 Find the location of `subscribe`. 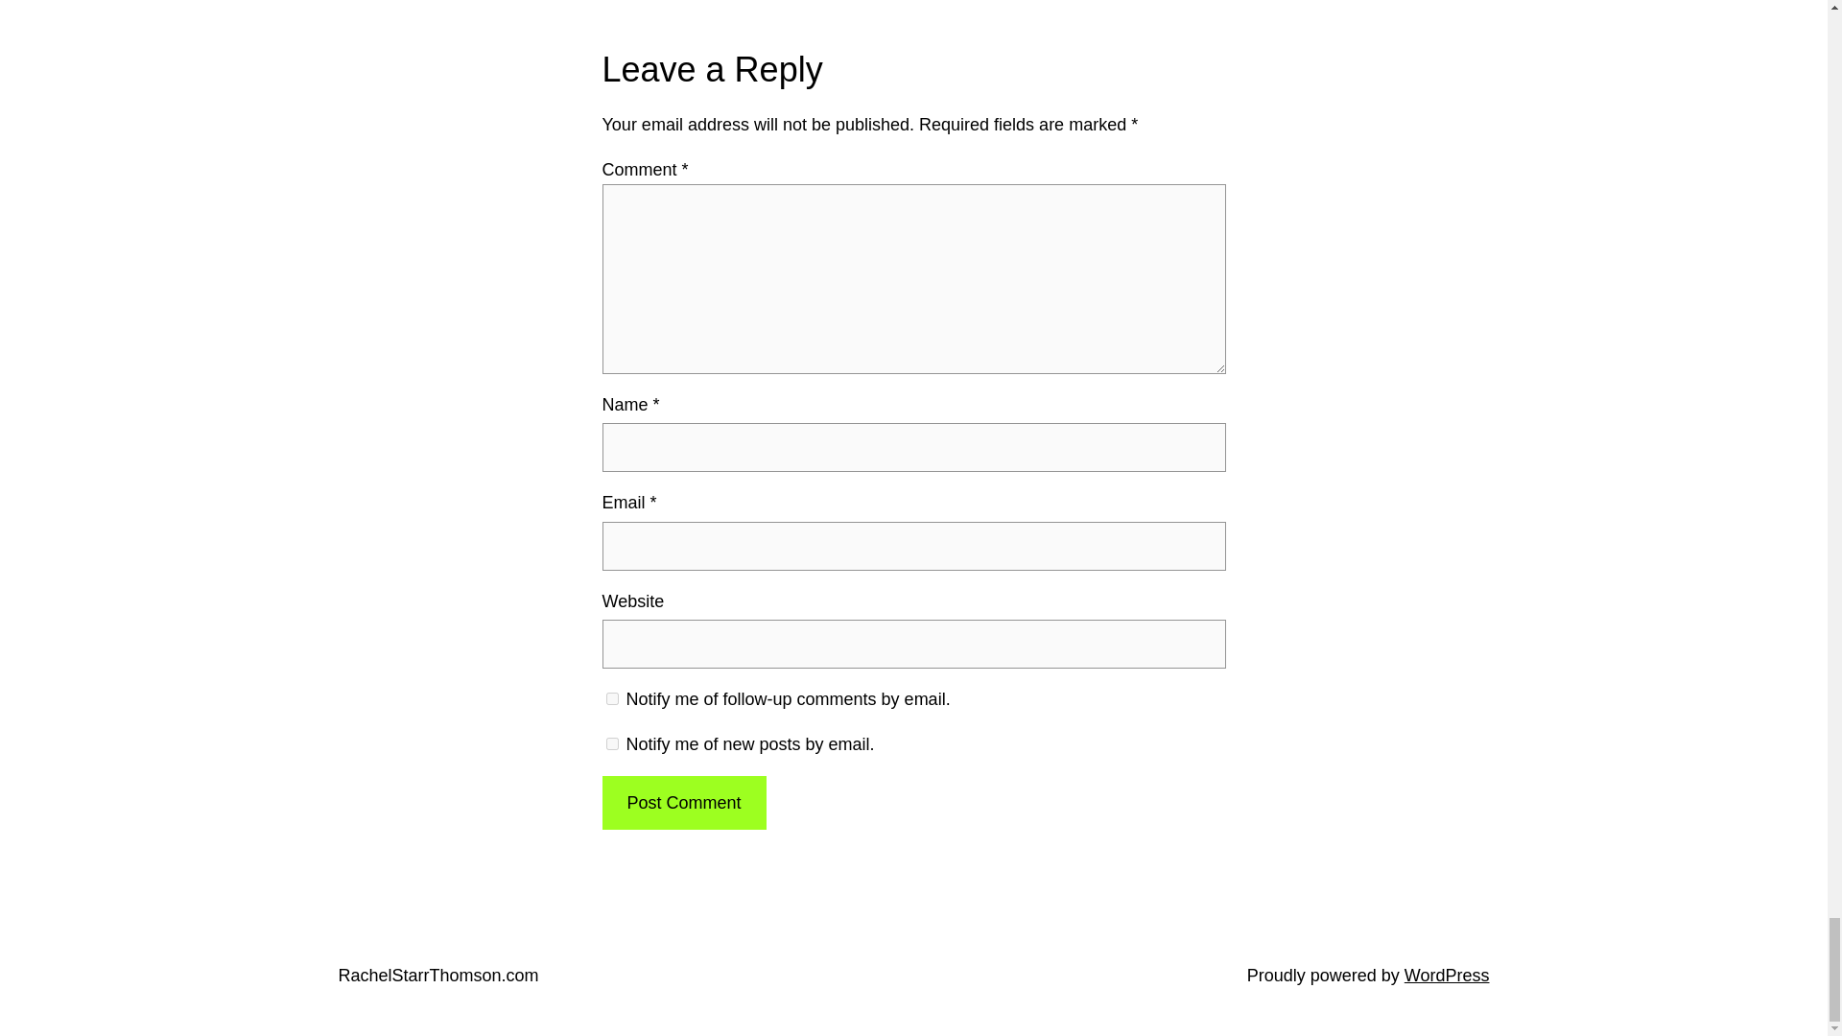

subscribe is located at coordinates (612, 742).